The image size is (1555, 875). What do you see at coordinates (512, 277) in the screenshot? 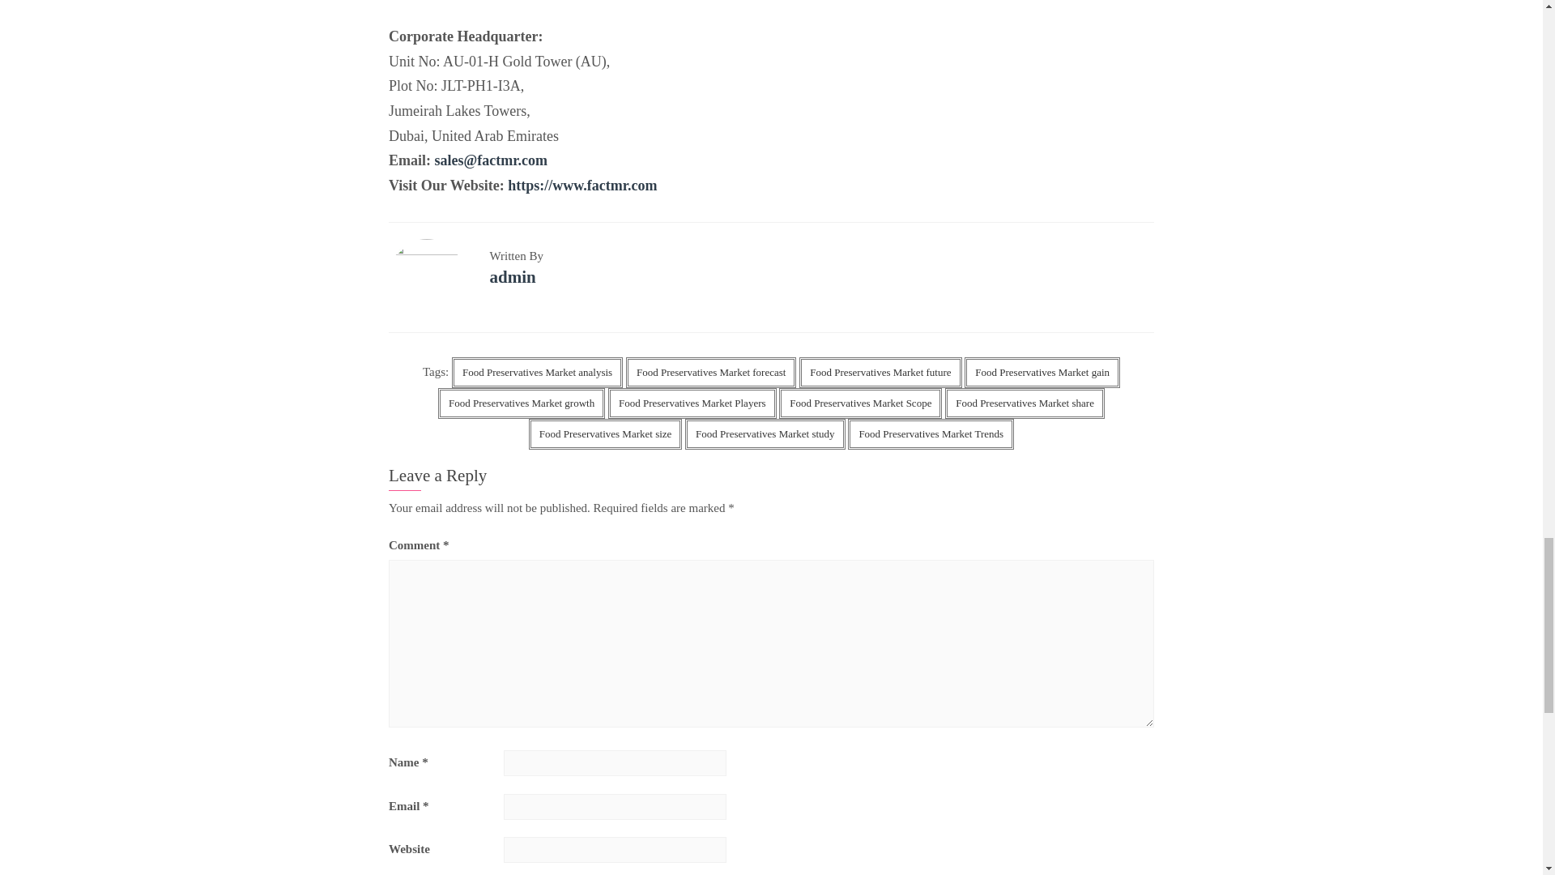
I see `admin` at bounding box center [512, 277].